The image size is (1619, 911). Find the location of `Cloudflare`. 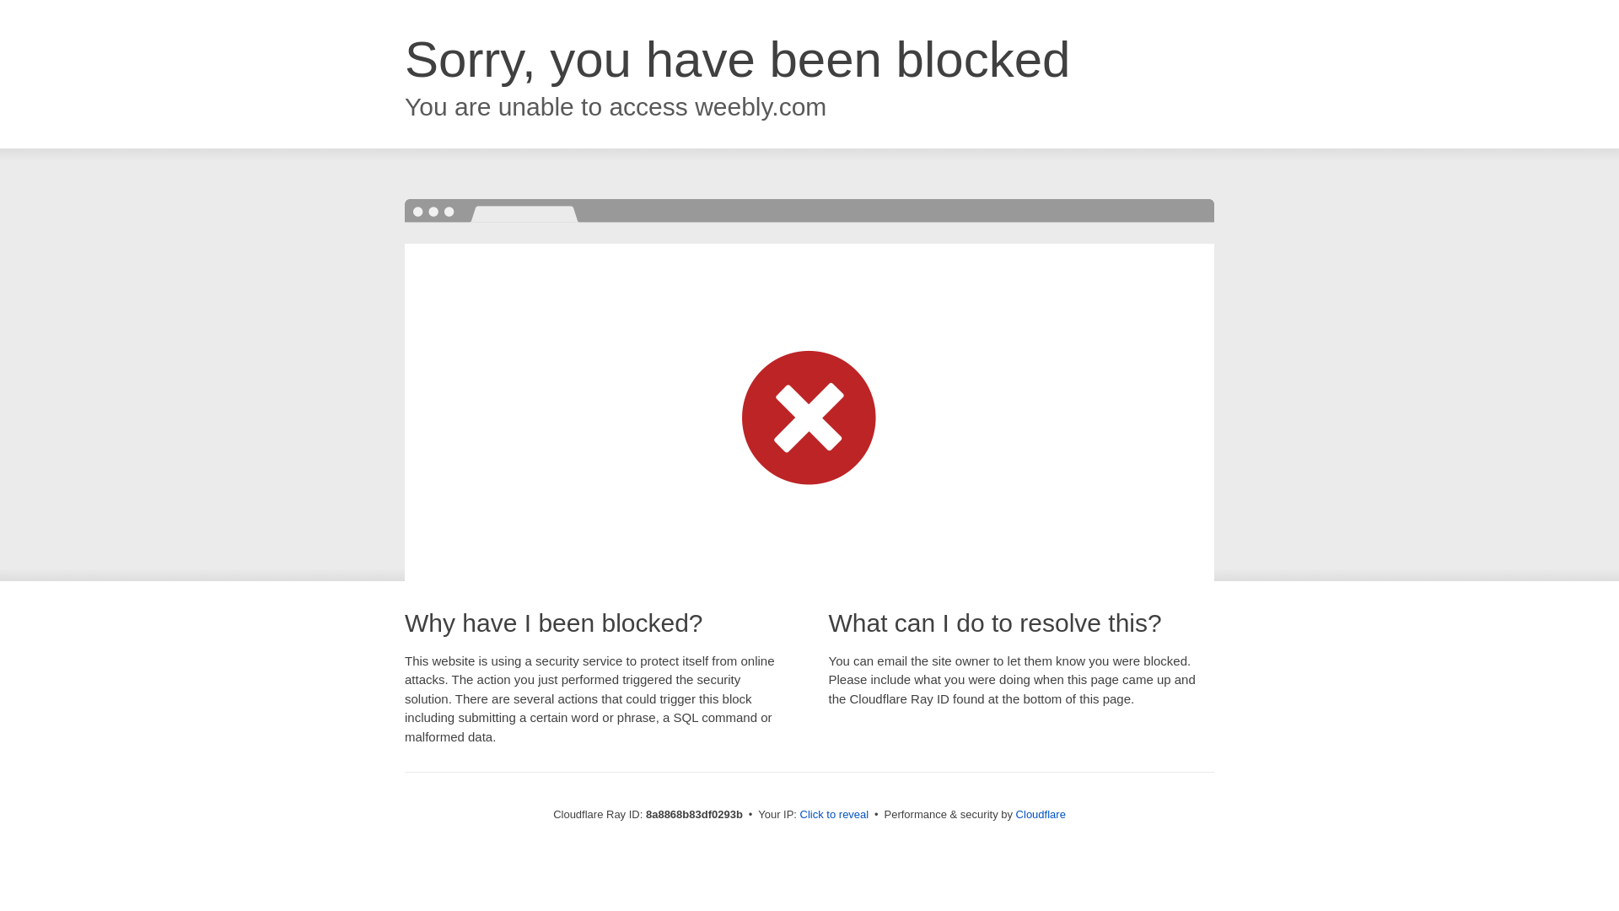

Cloudflare is located at coordinates (1041, 814).